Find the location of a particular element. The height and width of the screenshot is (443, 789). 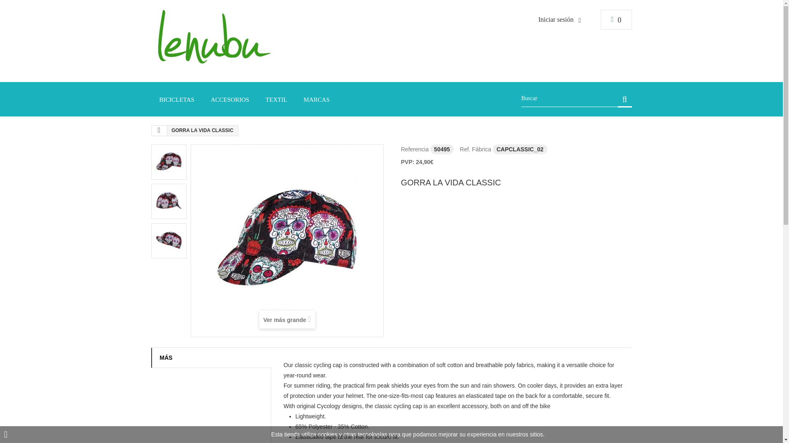

BICICLETAS is located at coordinates (177, 99).